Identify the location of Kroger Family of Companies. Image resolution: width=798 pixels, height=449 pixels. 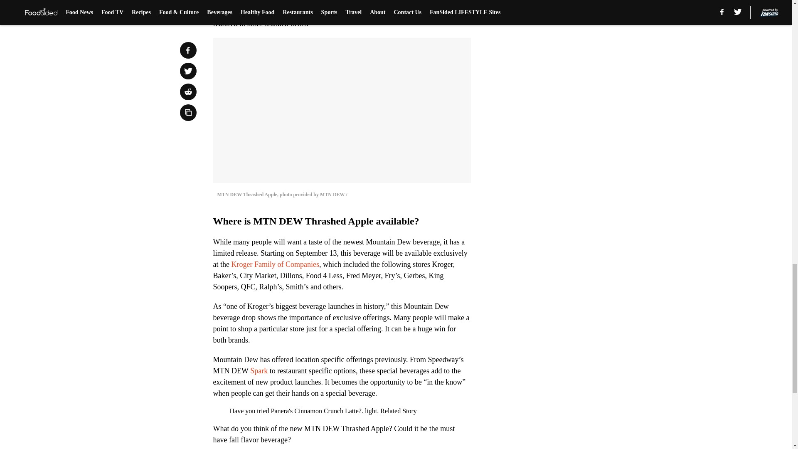
(275, 264).